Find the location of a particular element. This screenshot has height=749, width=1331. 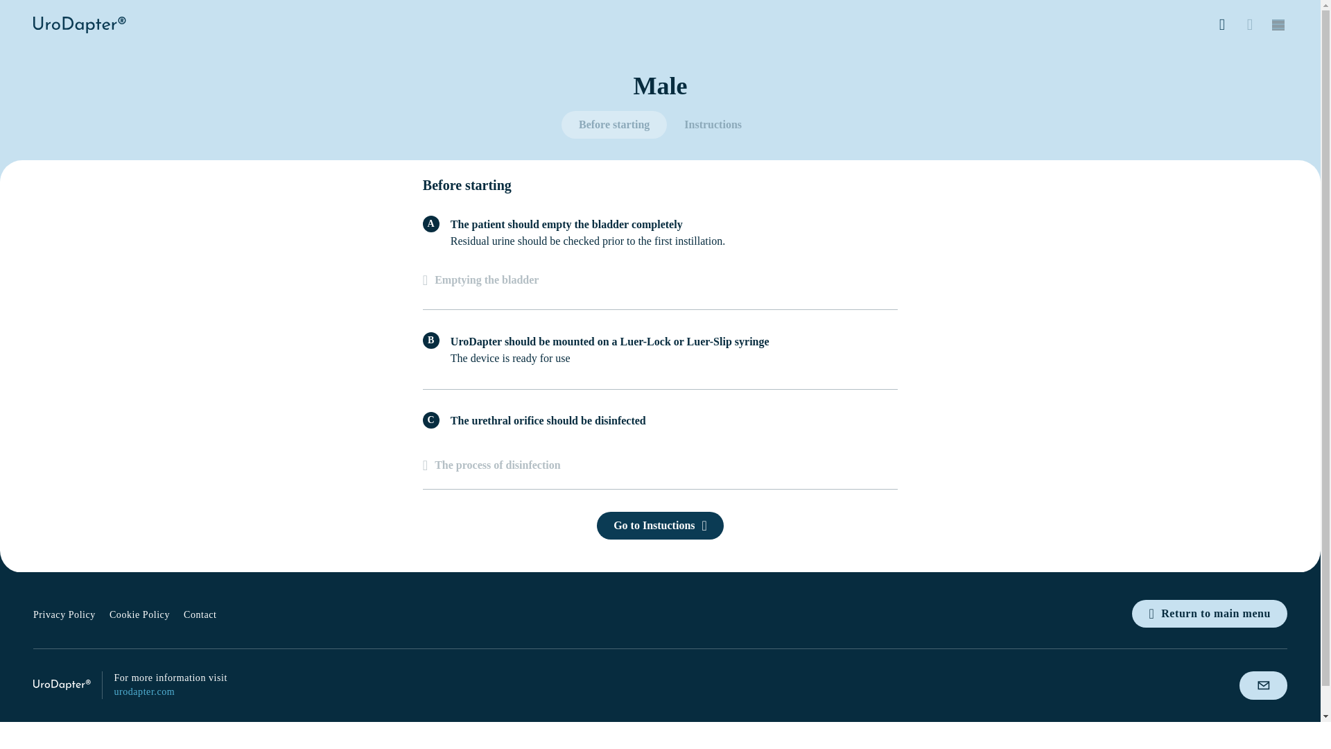

Instructions is located at coordinates (713, 124).